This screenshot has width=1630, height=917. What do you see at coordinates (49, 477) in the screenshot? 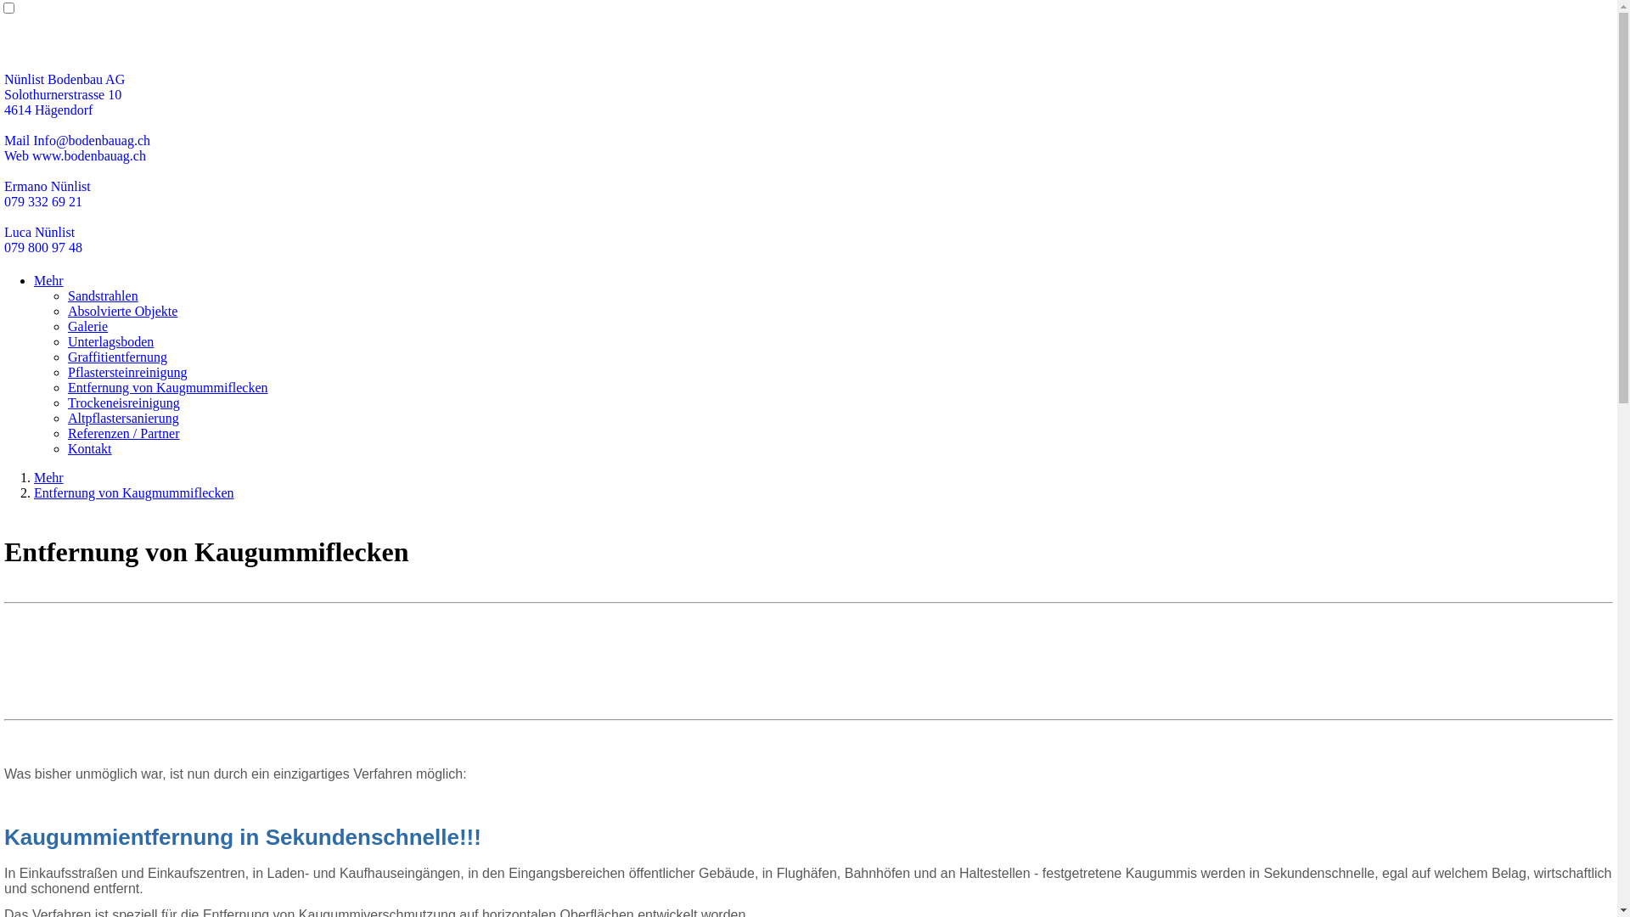
I see `Mehr` at bounding box center [49, 477].